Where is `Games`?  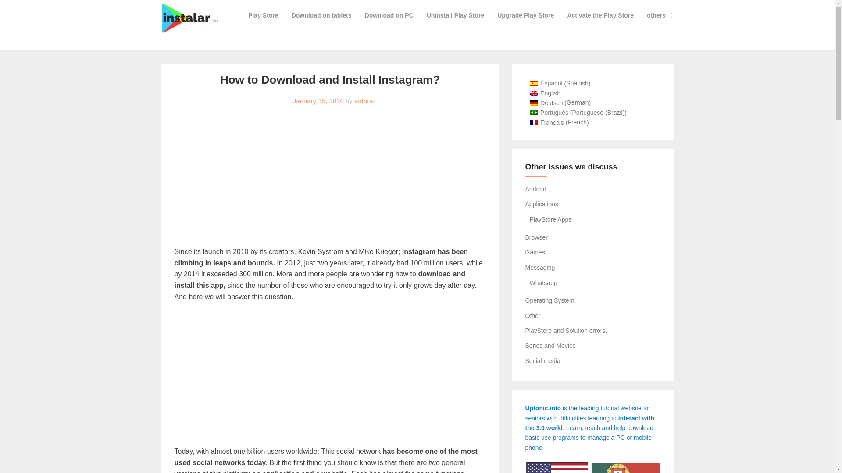
Games is located at coordinates (535, 252).